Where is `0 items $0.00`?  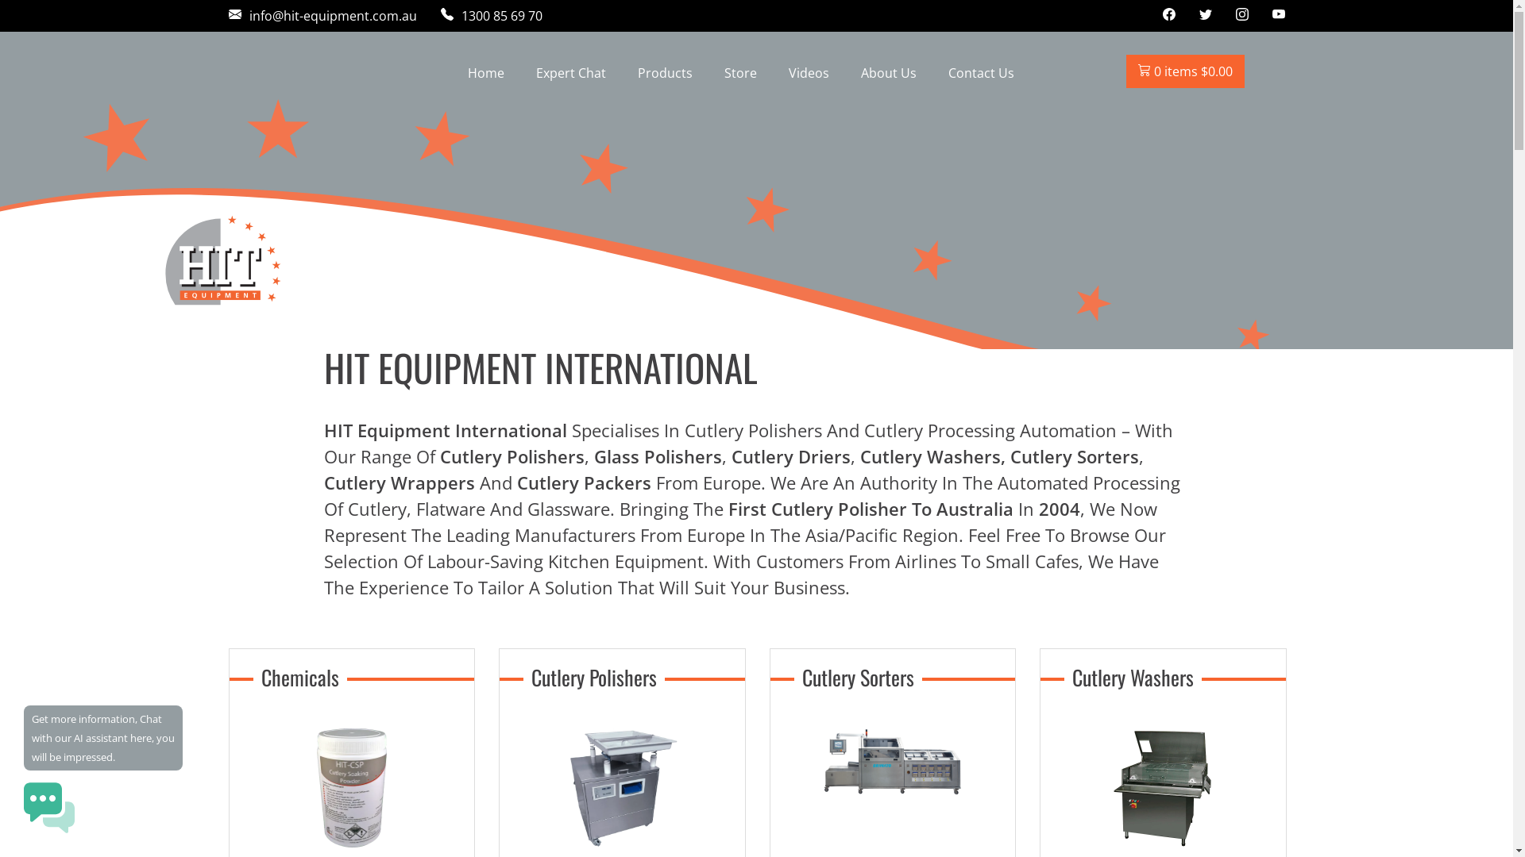
0 items $0.00 is located at coordinates (1185, 71).